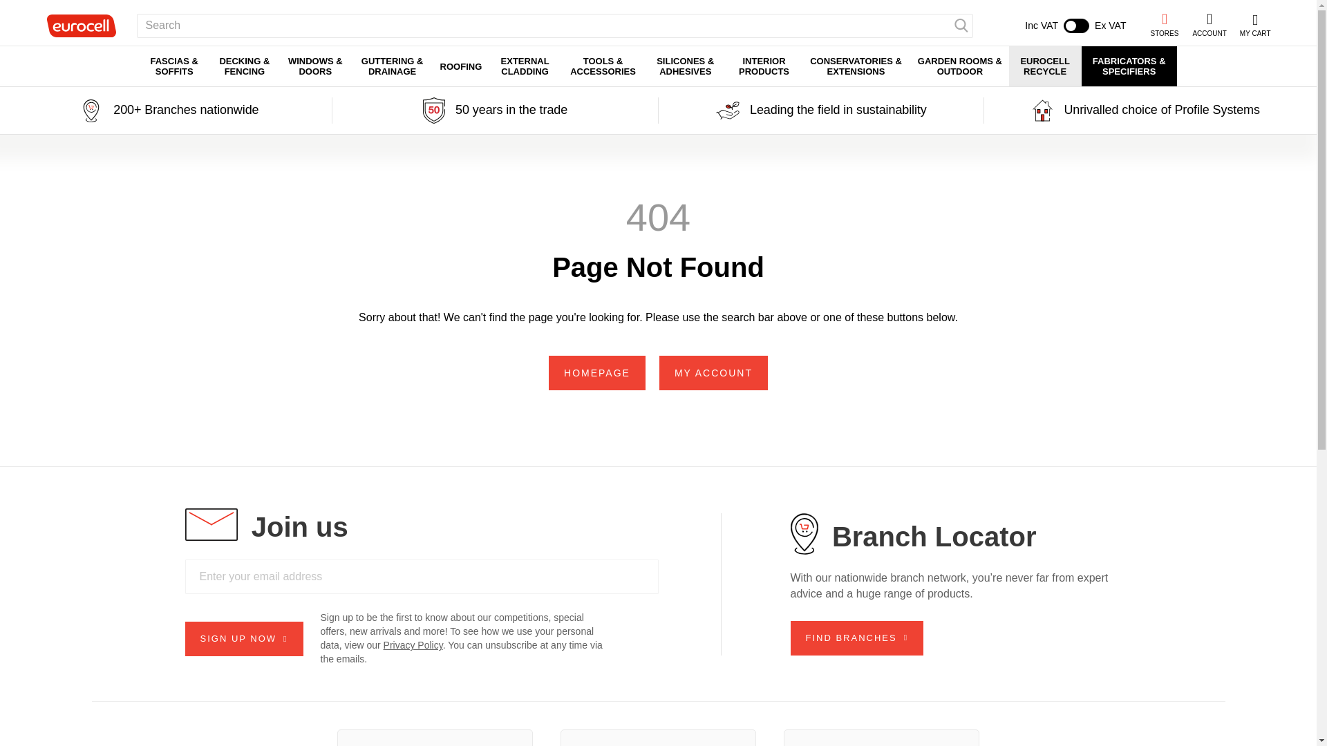 This screenshot has height=746, width=1327. I want to click on MY CART, so click(1075, 26).